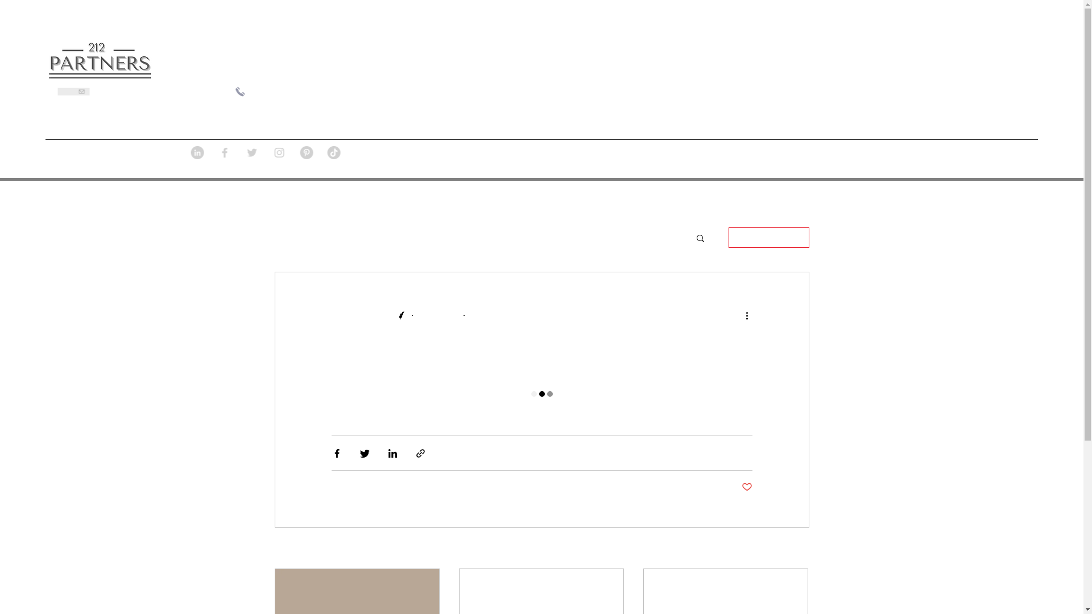 This screenshot has height=614, width=1092. I want to click on Log in / Sign up, so click(769, 238).